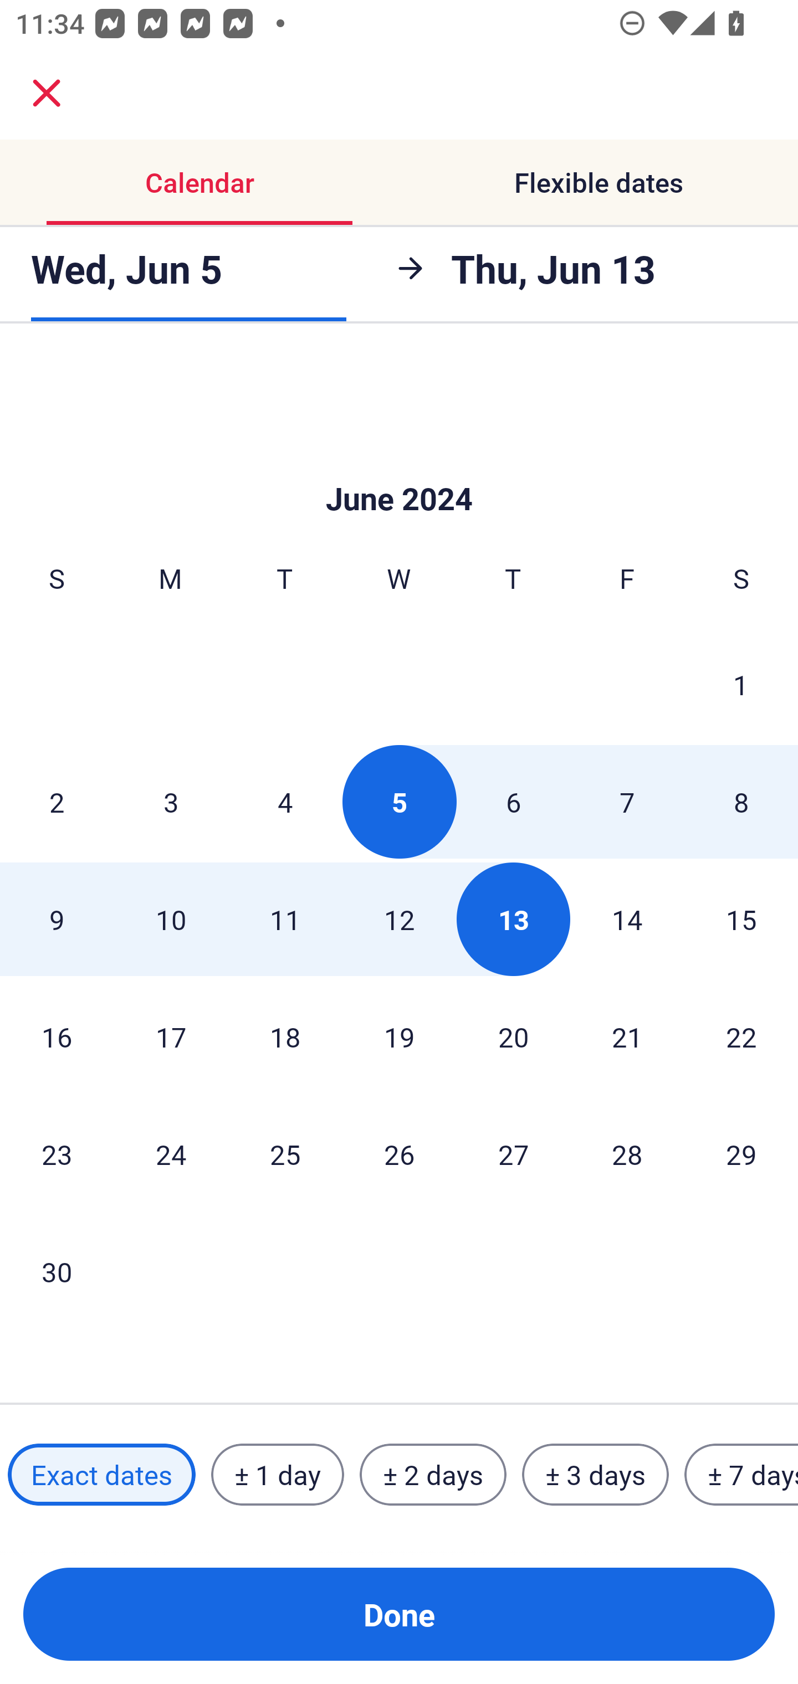 Image resolution: width=798 pixels, height=1684 pixels. I want to click on Skip to Done, so click(399, 465).